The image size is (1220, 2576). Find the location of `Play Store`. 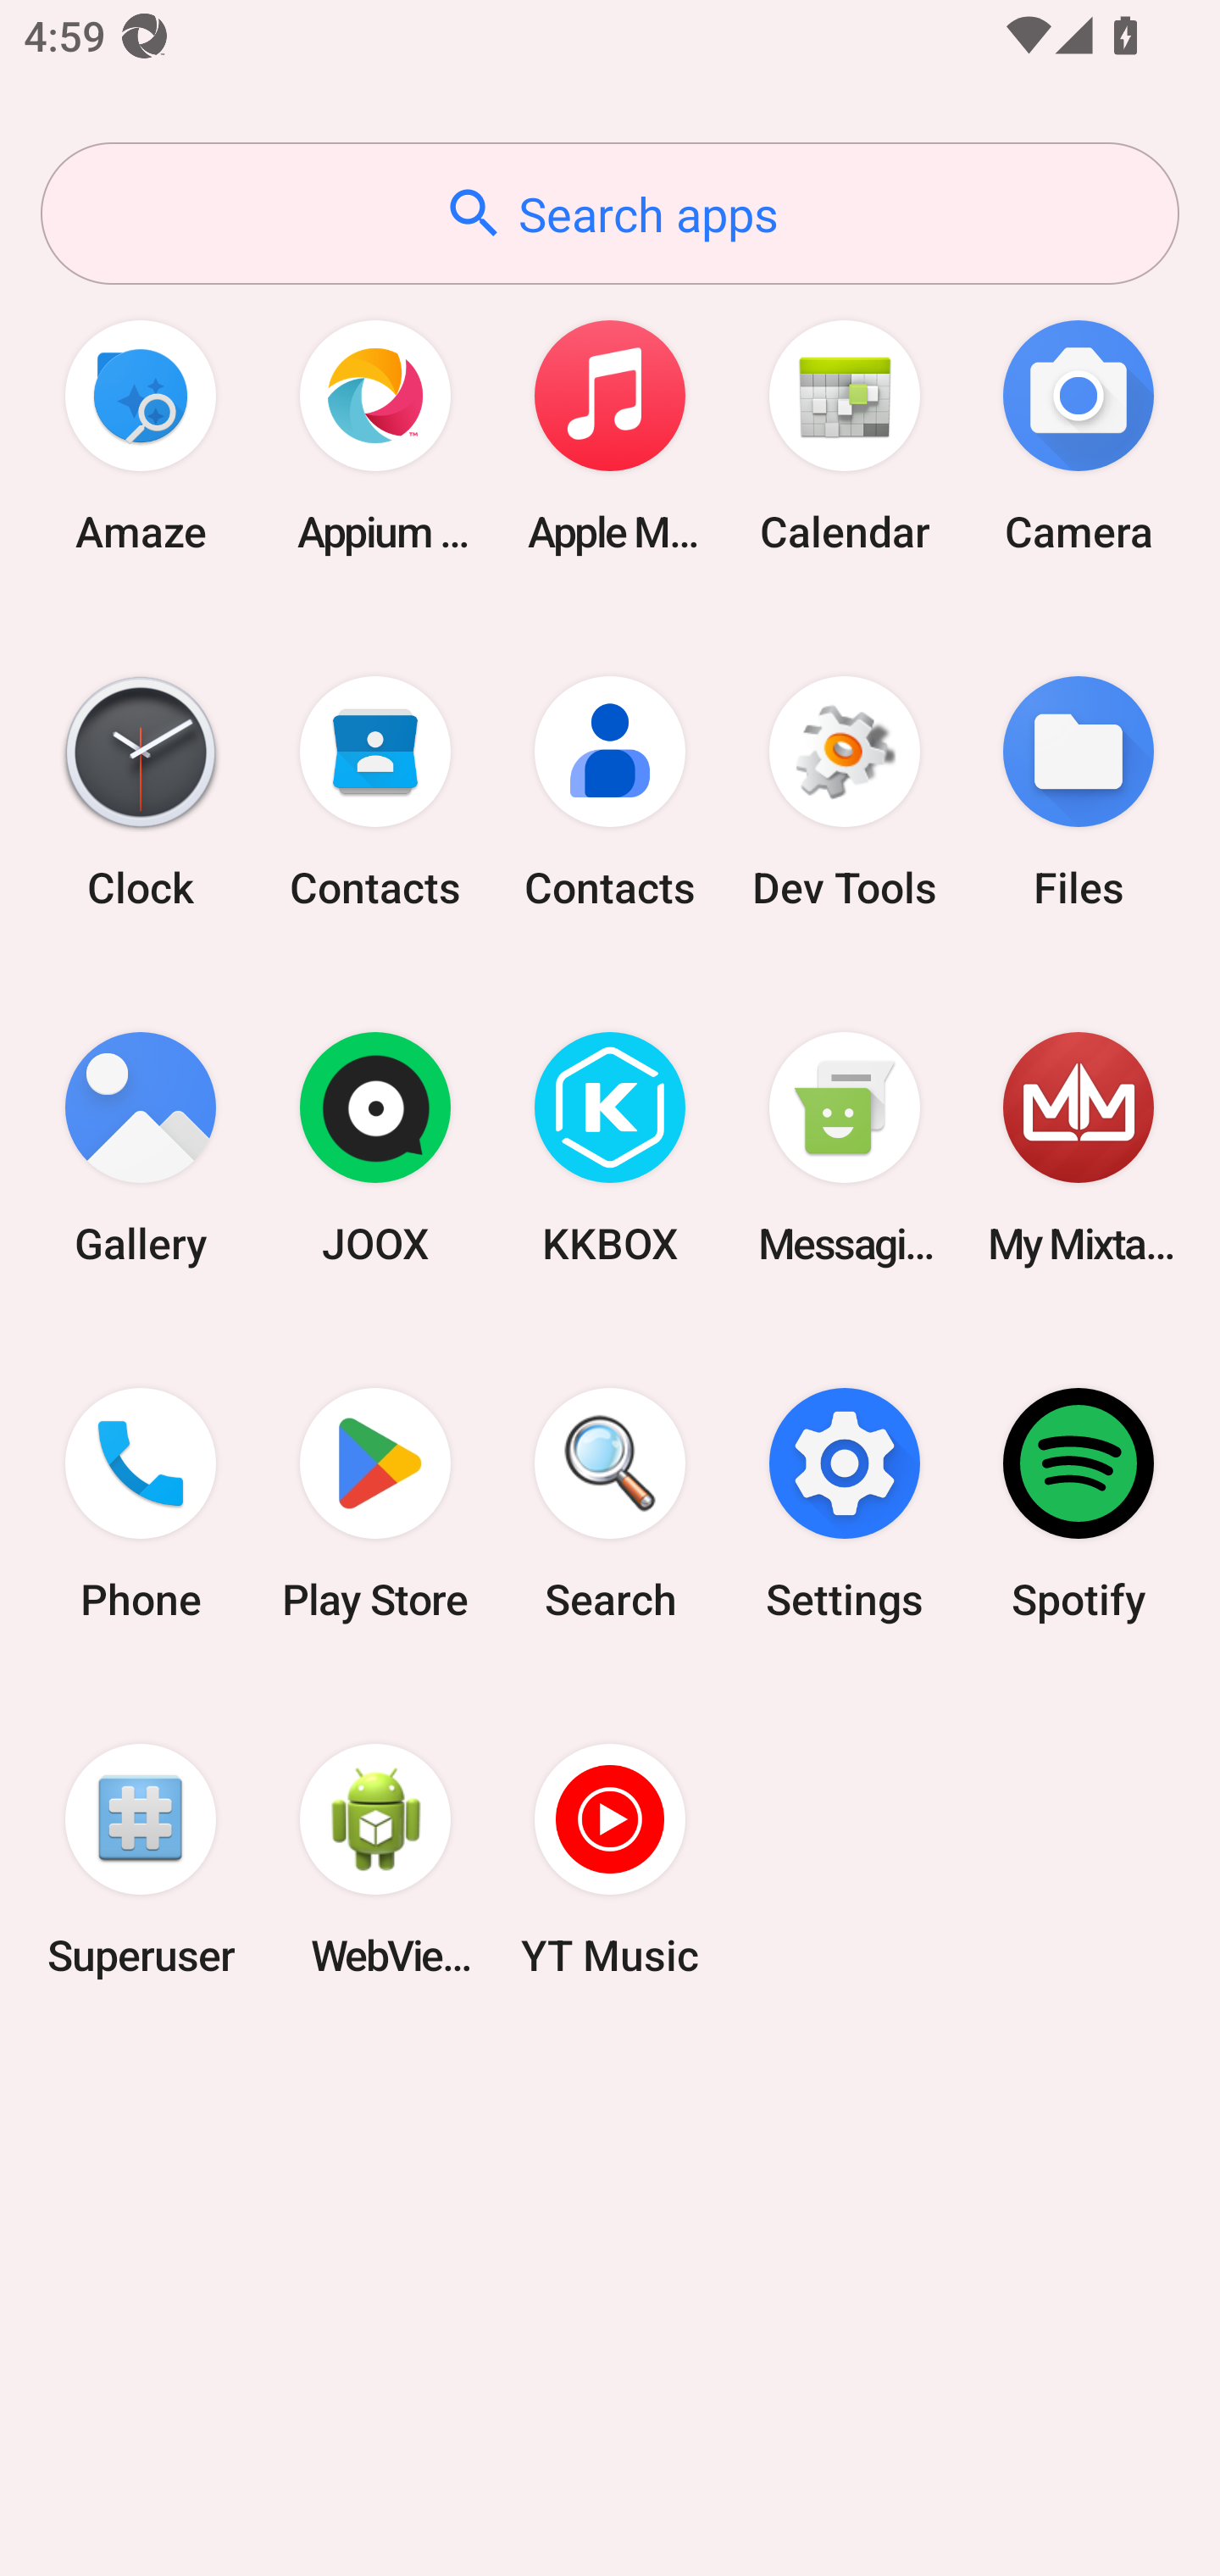

Play Store is located at coordinates (375, 1504).